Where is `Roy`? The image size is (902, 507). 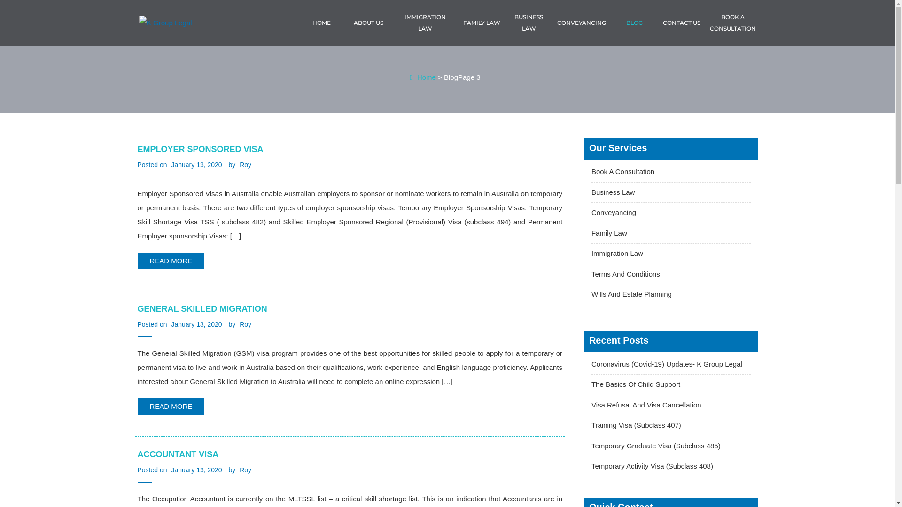
Roy is located at coordinates (245, 165).